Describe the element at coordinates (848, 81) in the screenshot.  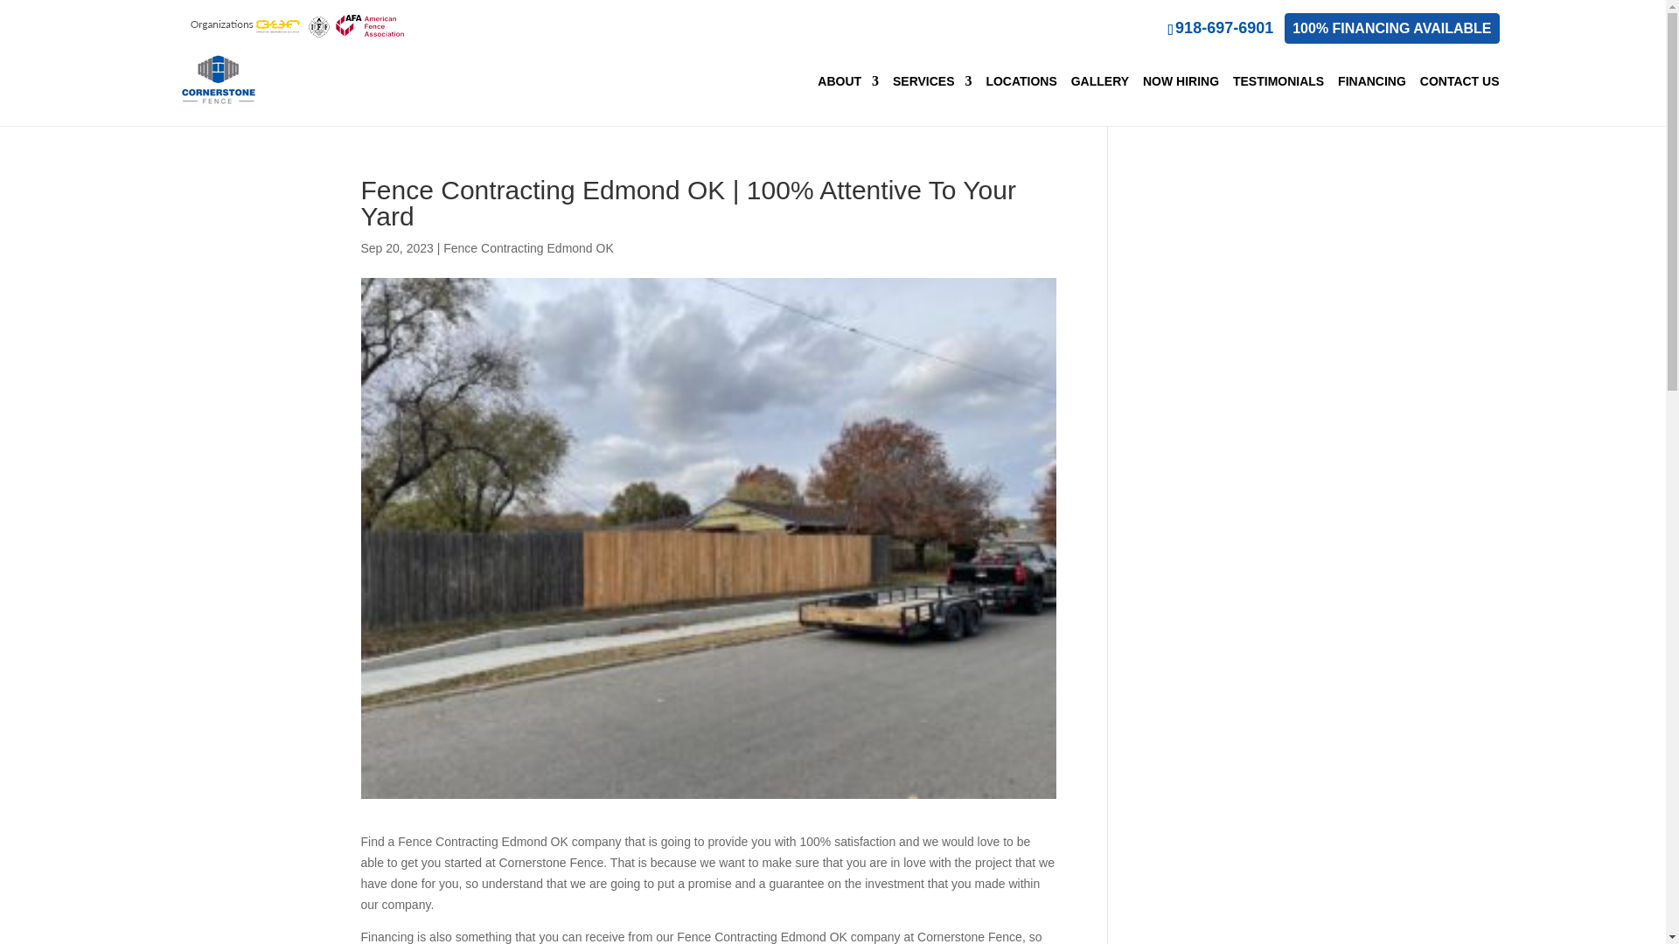
I see `ABOUT` at that location.